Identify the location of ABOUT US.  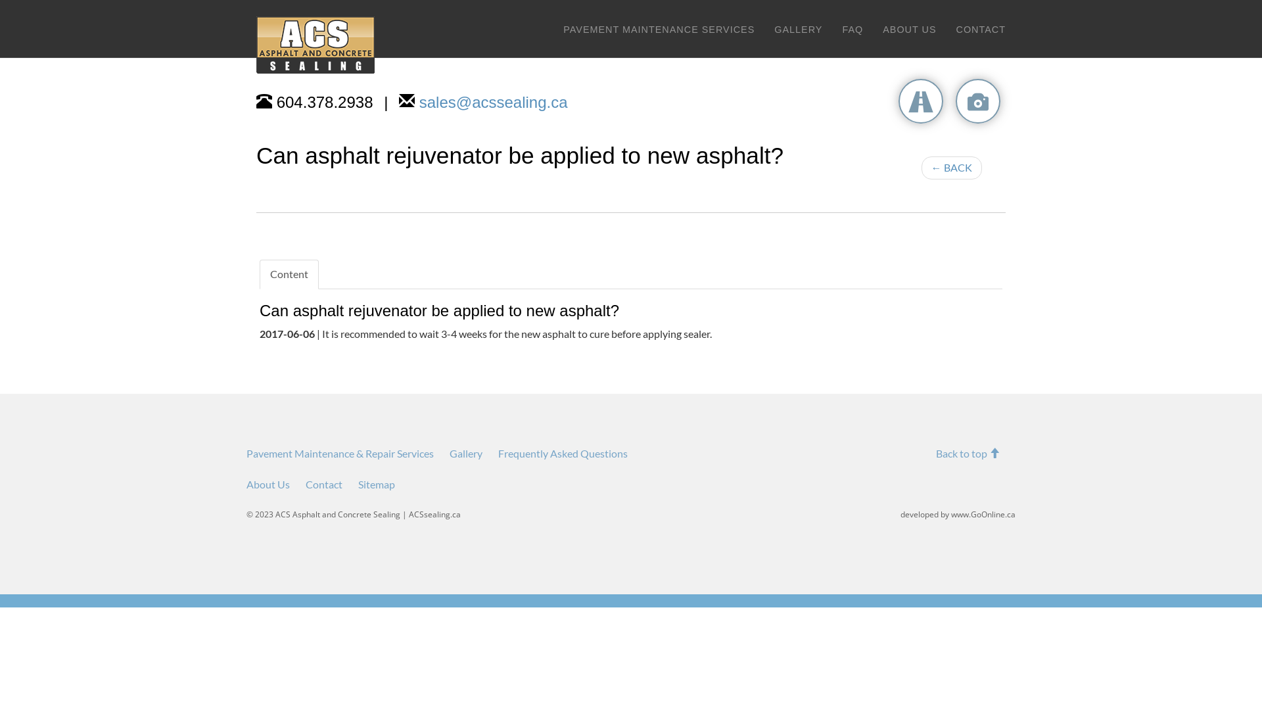
(910, 30).